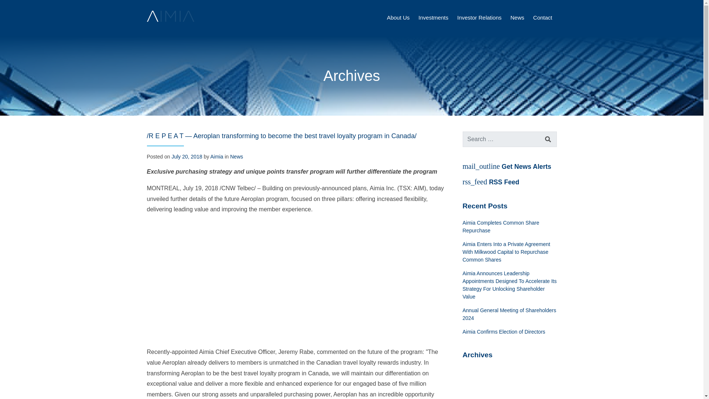  I want to click on Investments, so click(433, 18).